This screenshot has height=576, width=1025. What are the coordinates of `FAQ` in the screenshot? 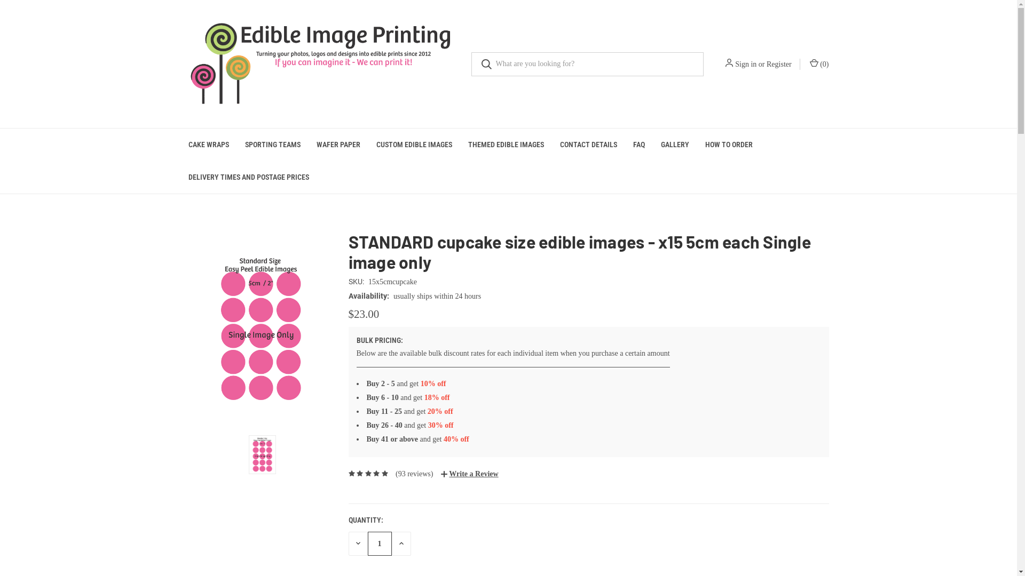 It's located at (638, 145).